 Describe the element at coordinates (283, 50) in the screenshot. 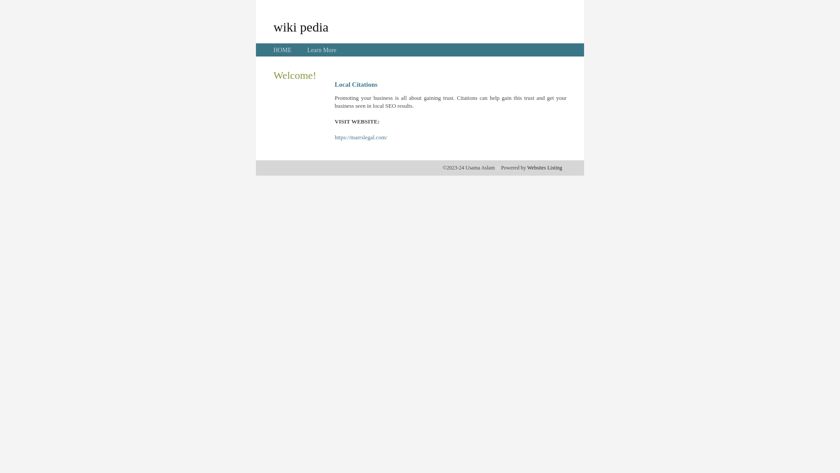

I see `HOME` at that location.